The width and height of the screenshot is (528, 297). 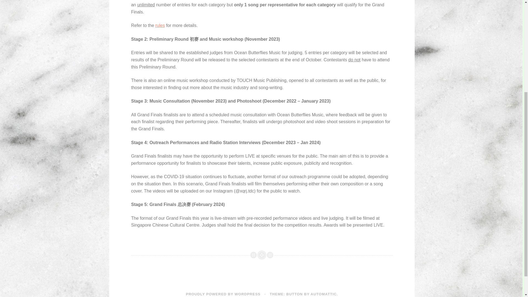 I want to click on AUTOMATTIC, so click(x=324, y=294).